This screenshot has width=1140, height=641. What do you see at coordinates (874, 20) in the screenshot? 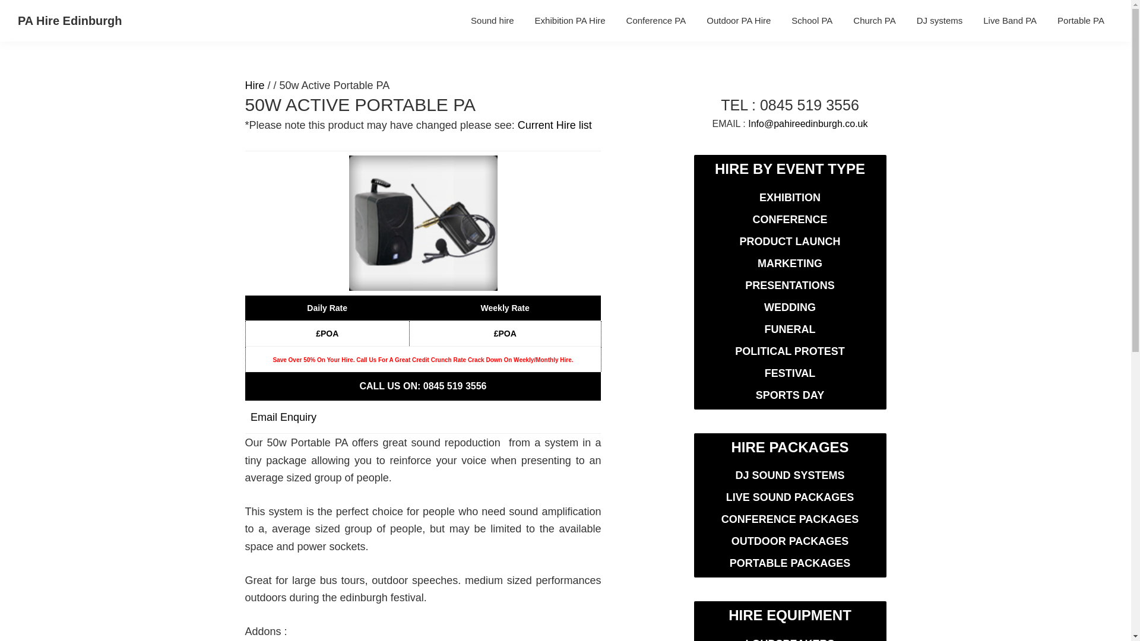
I see `Church PA` at bounding box center [874, 20].